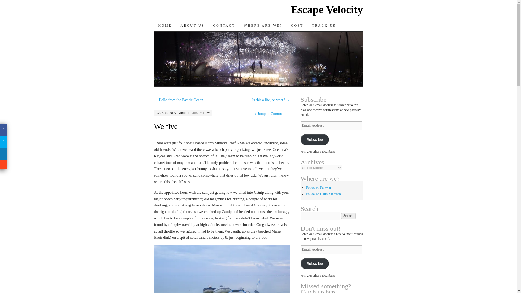  What do you see at coordinates (192, 26) in the screenshot?
I see `ABOUT US` at bounding box center [192, 26].